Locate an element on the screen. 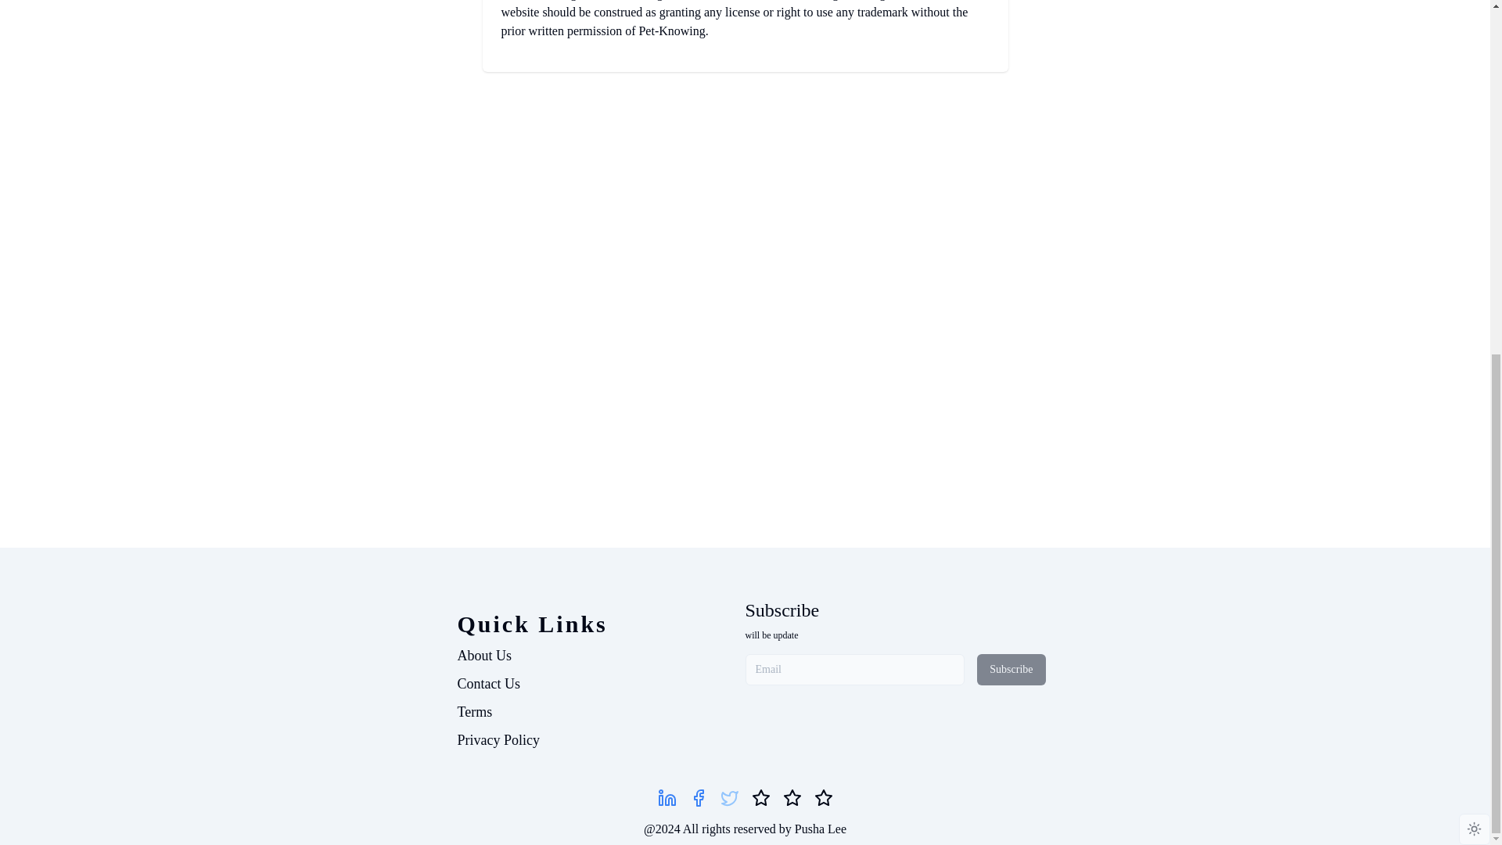  Privacy Policy is located at coordinates (498, 740).